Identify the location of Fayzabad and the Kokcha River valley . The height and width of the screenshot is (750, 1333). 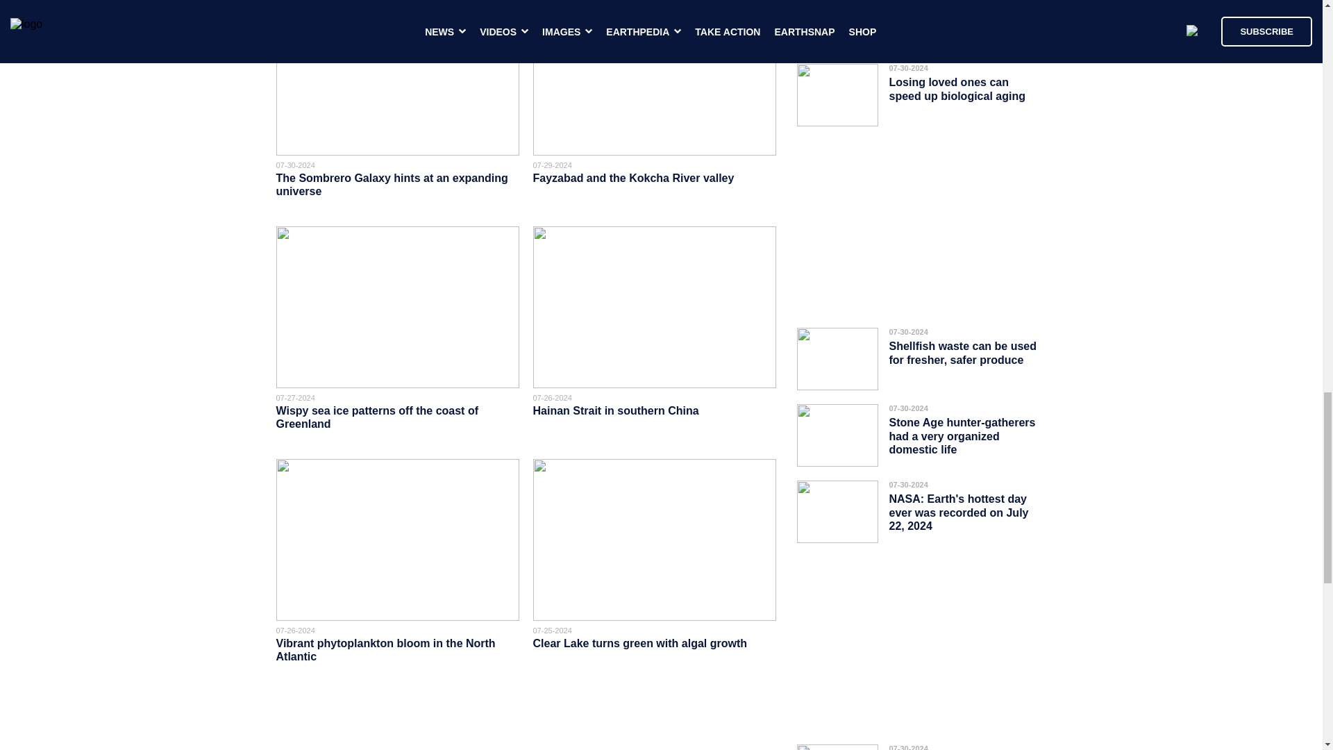
(635, 178).